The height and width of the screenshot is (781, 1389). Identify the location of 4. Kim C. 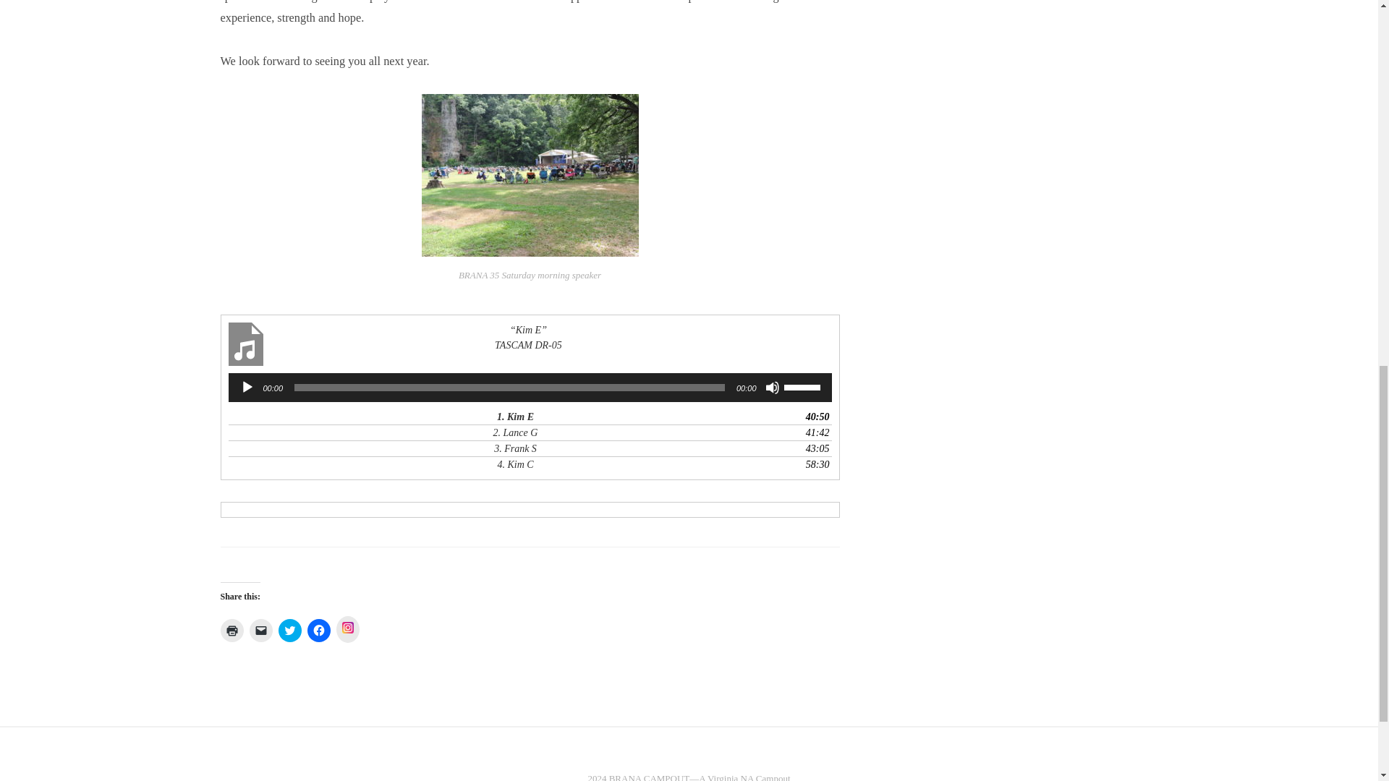
(515, 464).